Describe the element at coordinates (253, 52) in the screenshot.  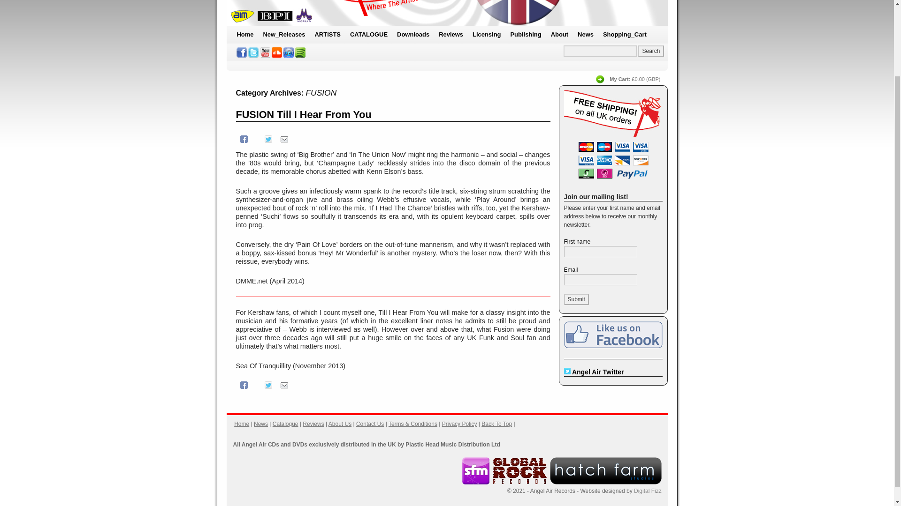
I see `Angel Air Twitter` at that location.